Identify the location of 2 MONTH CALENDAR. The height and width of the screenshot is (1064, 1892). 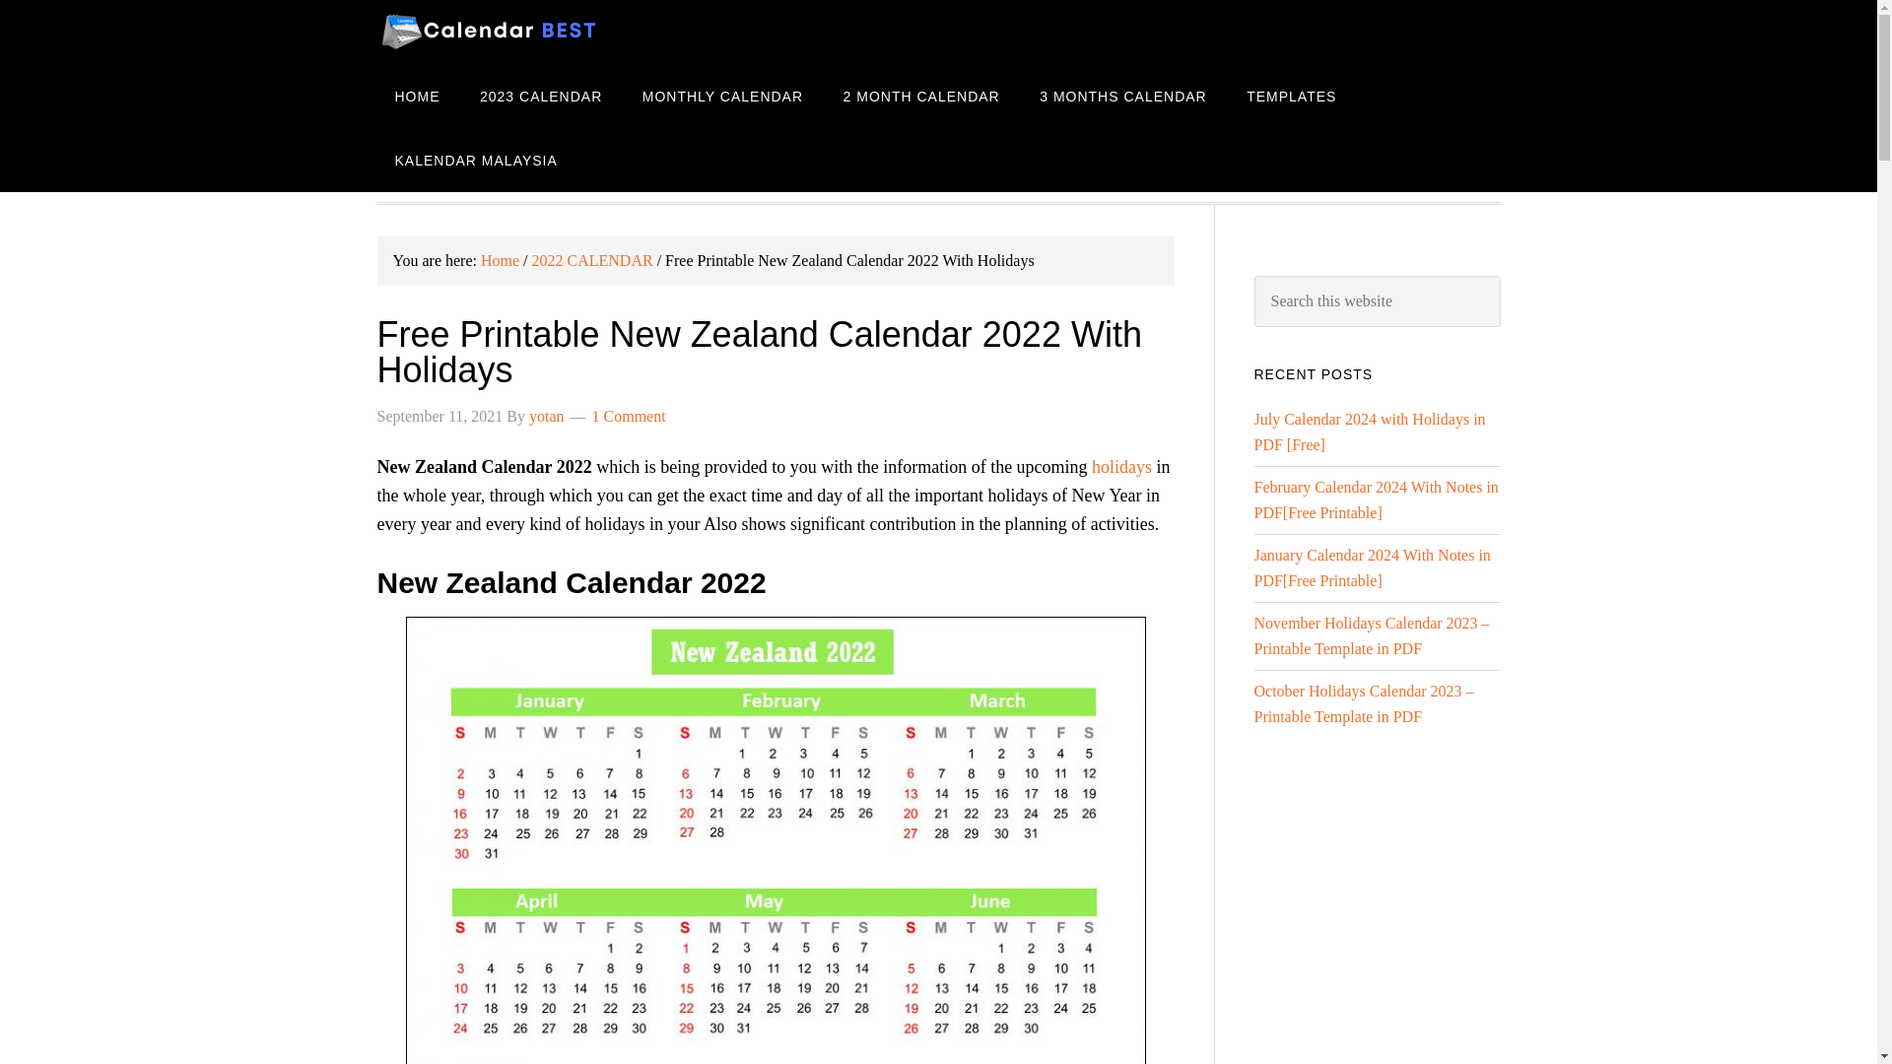
(920, 95).